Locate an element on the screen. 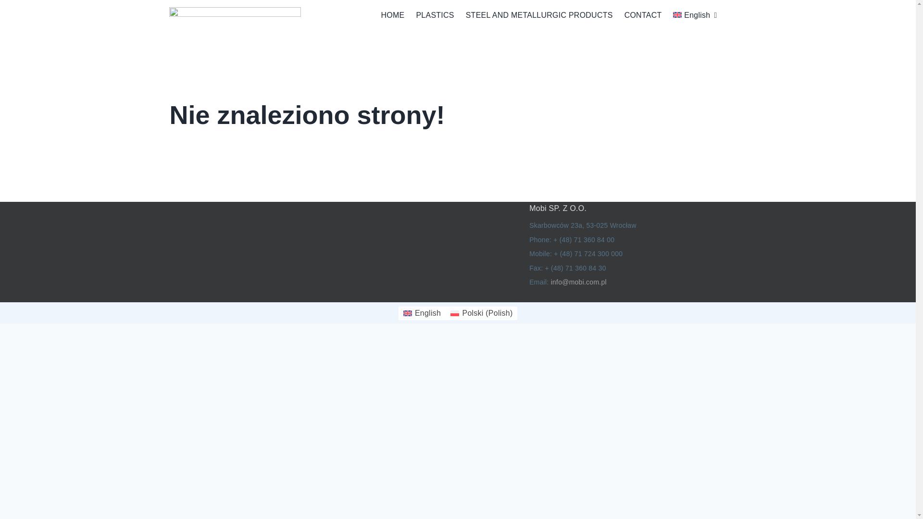 The height and width of the screenshot is (519, 923). English is located at coordinates (422, 313).